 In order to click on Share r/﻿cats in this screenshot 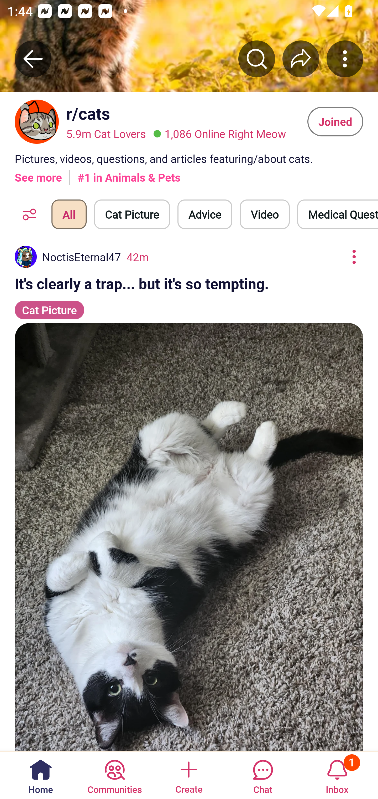, I will do `click(301, 59)`.